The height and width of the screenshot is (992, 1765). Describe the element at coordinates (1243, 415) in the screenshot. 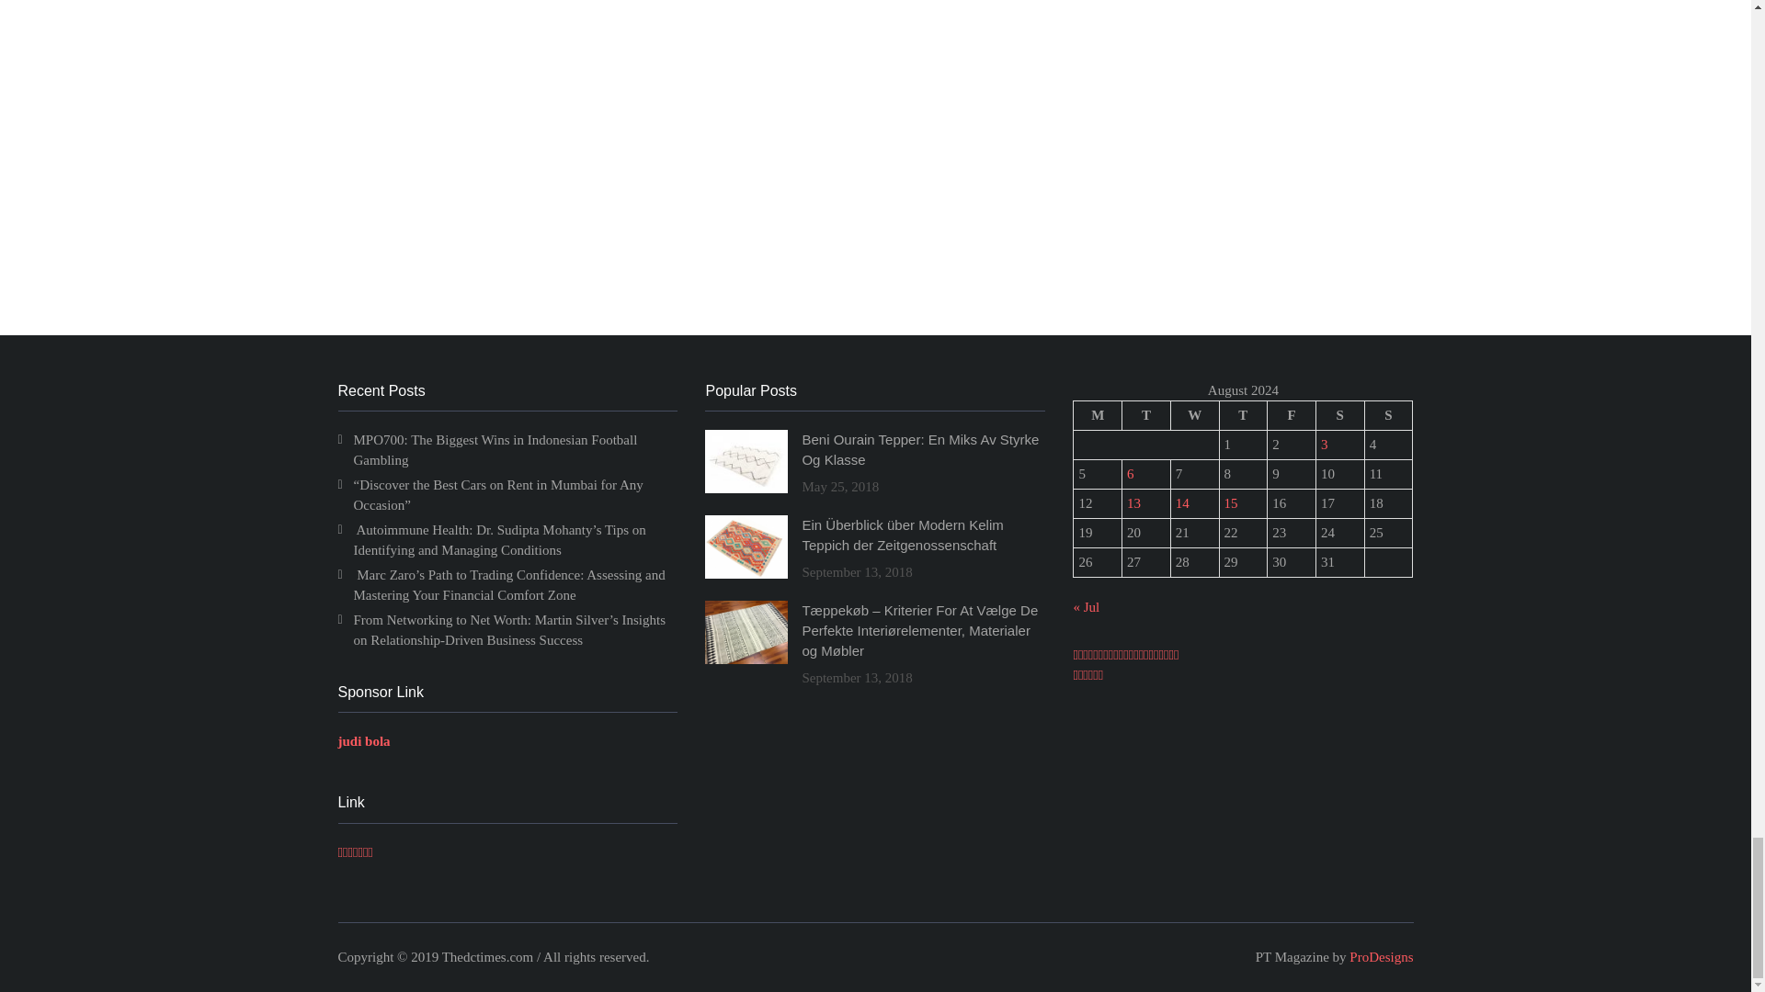

I see `Thursday` at that location.